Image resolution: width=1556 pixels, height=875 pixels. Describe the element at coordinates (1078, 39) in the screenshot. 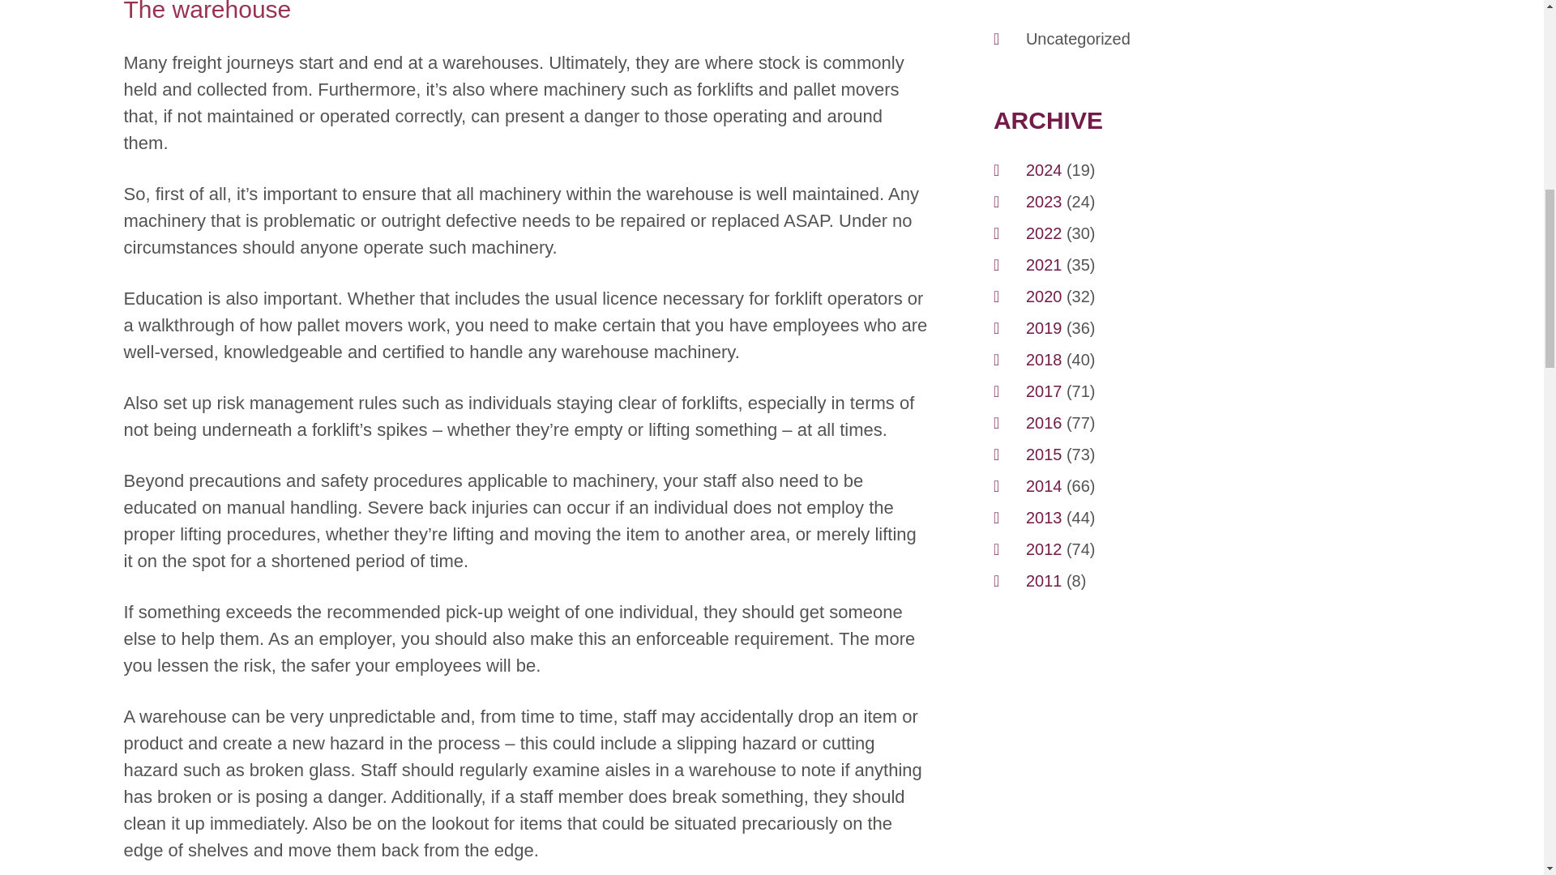

I see `Uncategorized` at that location.